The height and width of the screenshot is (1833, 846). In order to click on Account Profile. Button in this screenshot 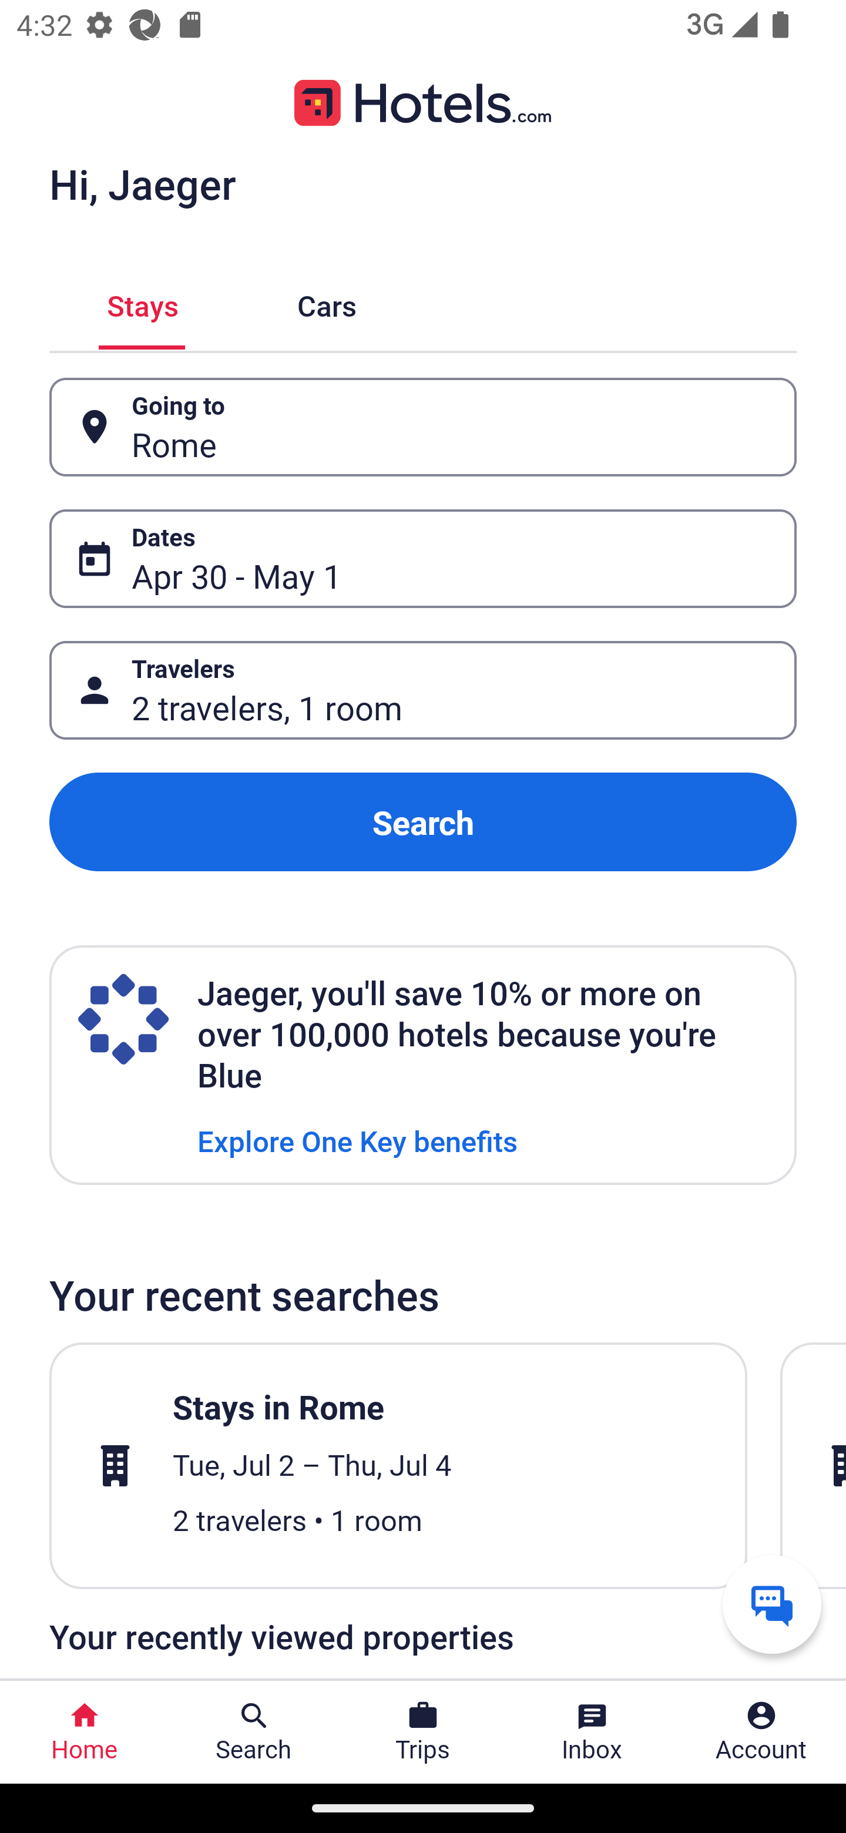, I will do `click(761, 1732)`.